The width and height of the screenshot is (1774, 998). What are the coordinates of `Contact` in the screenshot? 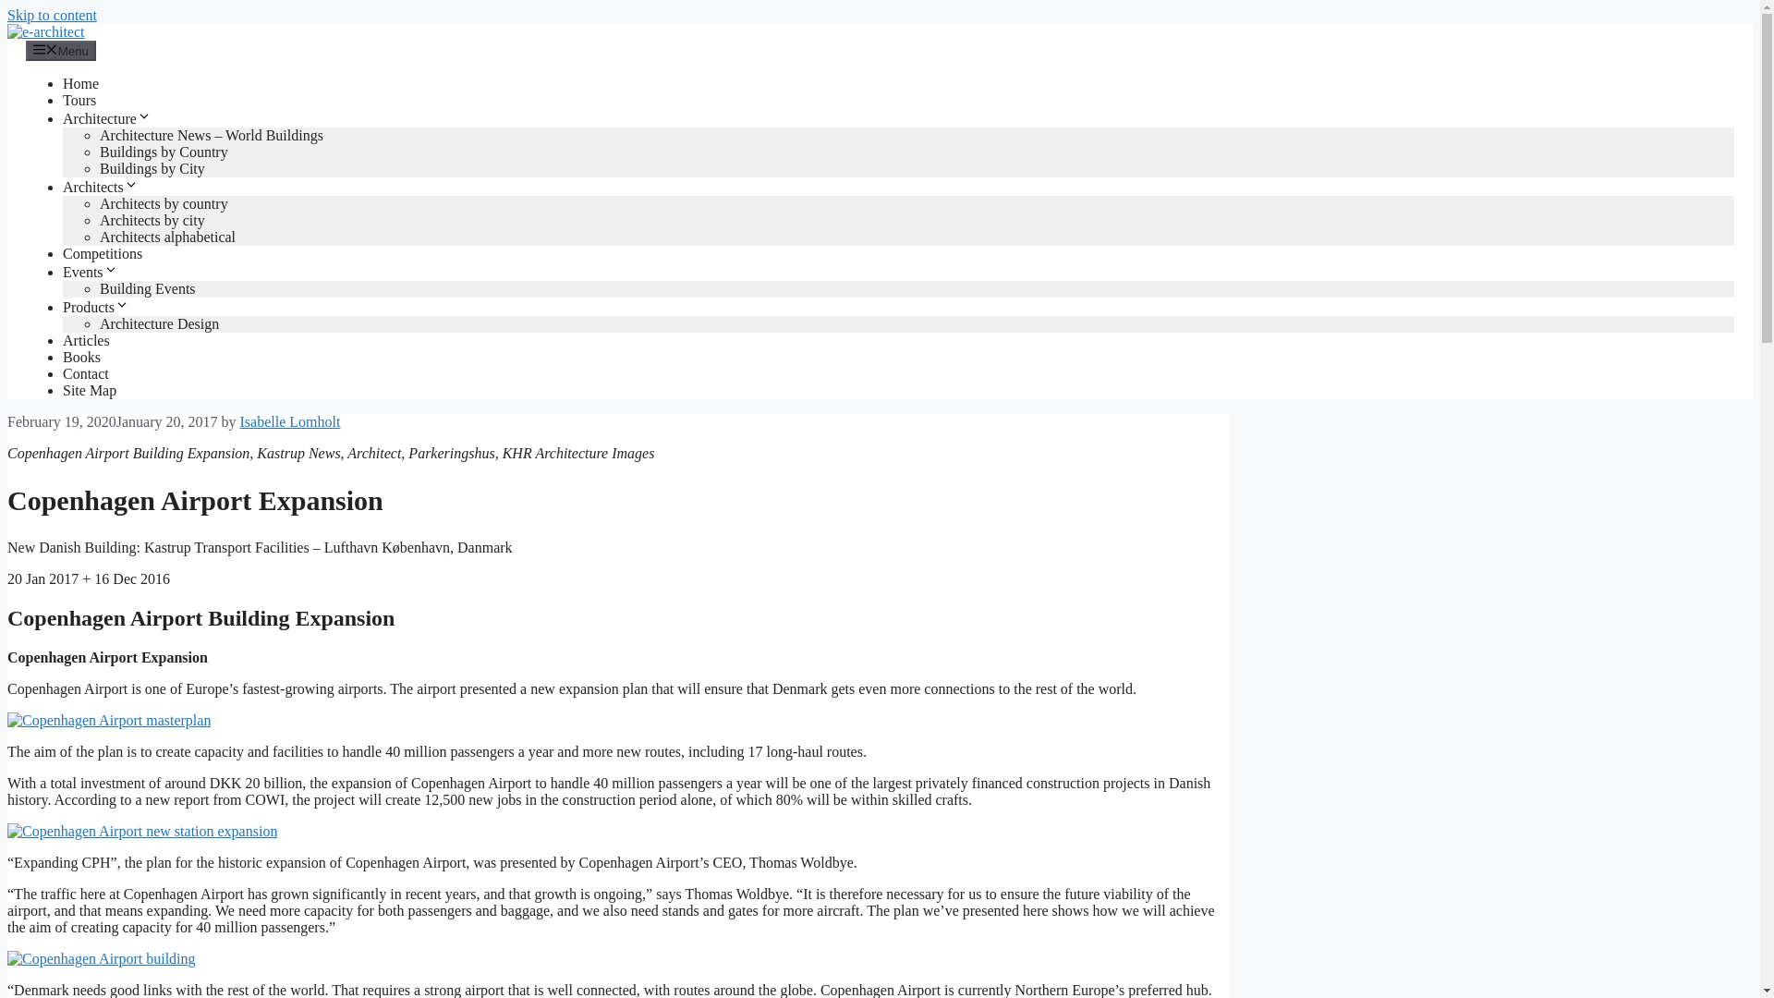 It's located at (85, 373).